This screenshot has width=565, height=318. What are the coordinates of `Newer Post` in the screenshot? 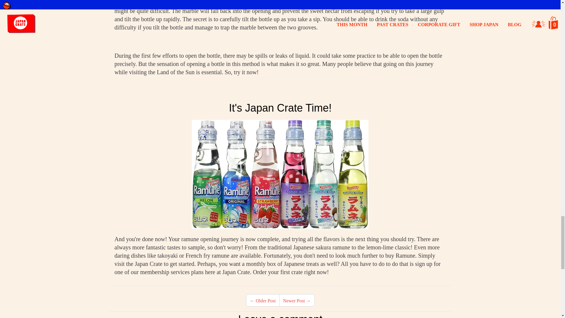 It's located at (294, 301).